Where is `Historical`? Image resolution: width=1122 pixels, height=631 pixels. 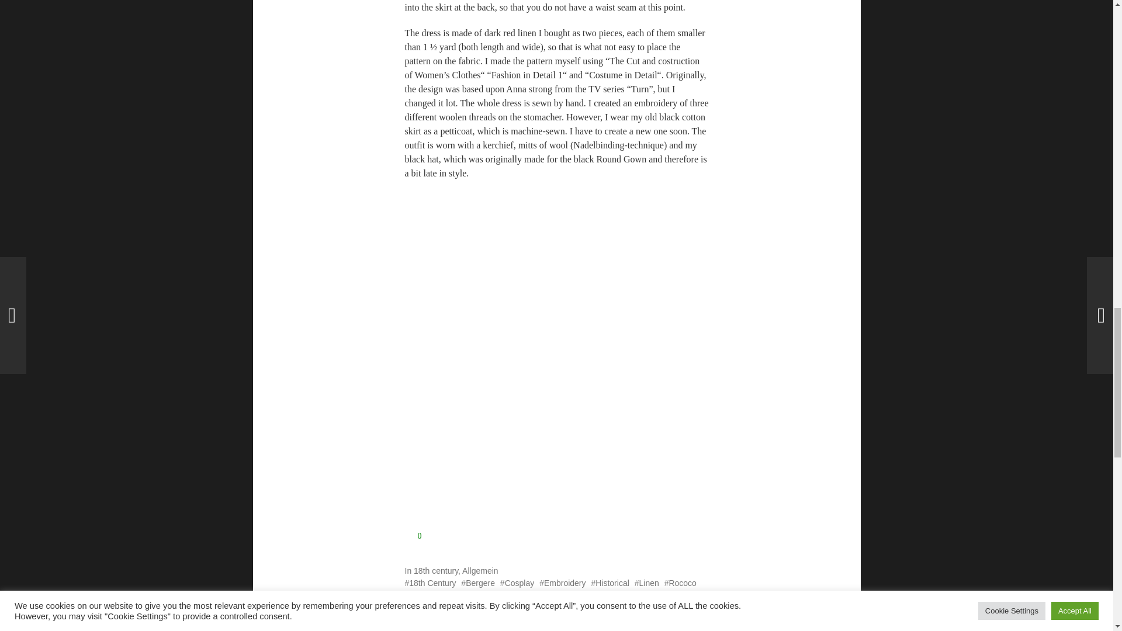 Historical is located at coordinates (610, 583).